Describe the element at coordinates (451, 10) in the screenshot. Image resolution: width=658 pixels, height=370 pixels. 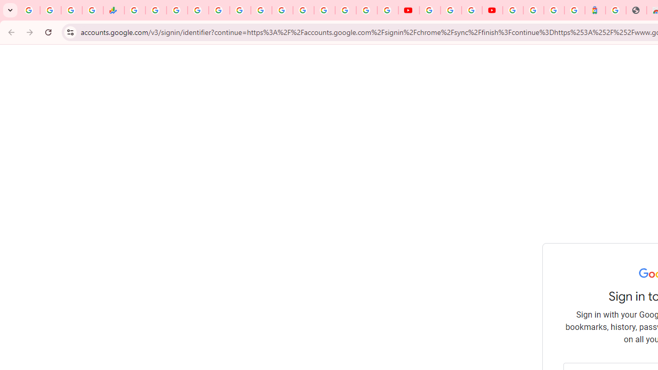
I see `Google Account Help` at that location.